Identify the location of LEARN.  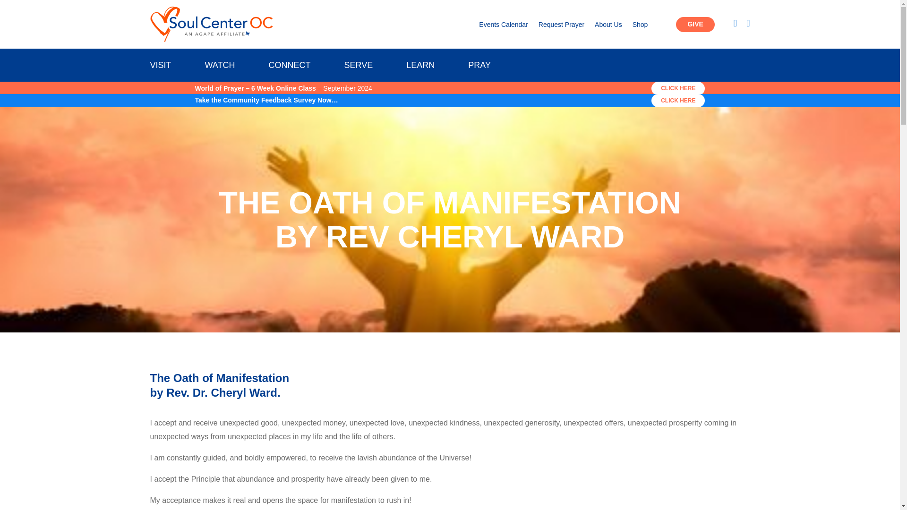
(420, 67).